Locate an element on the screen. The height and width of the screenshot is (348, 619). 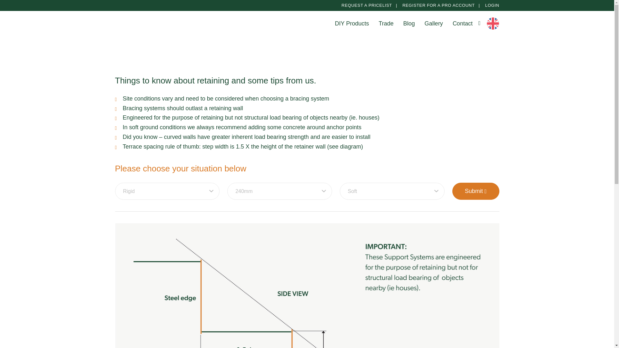
Contact is located at coordinates (462, 23).